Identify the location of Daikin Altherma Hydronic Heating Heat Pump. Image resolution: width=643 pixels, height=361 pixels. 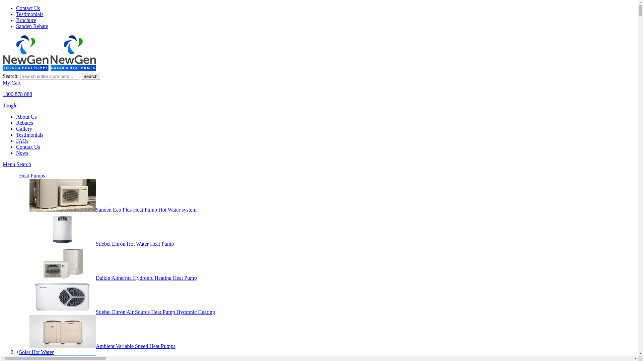
(113, 278).